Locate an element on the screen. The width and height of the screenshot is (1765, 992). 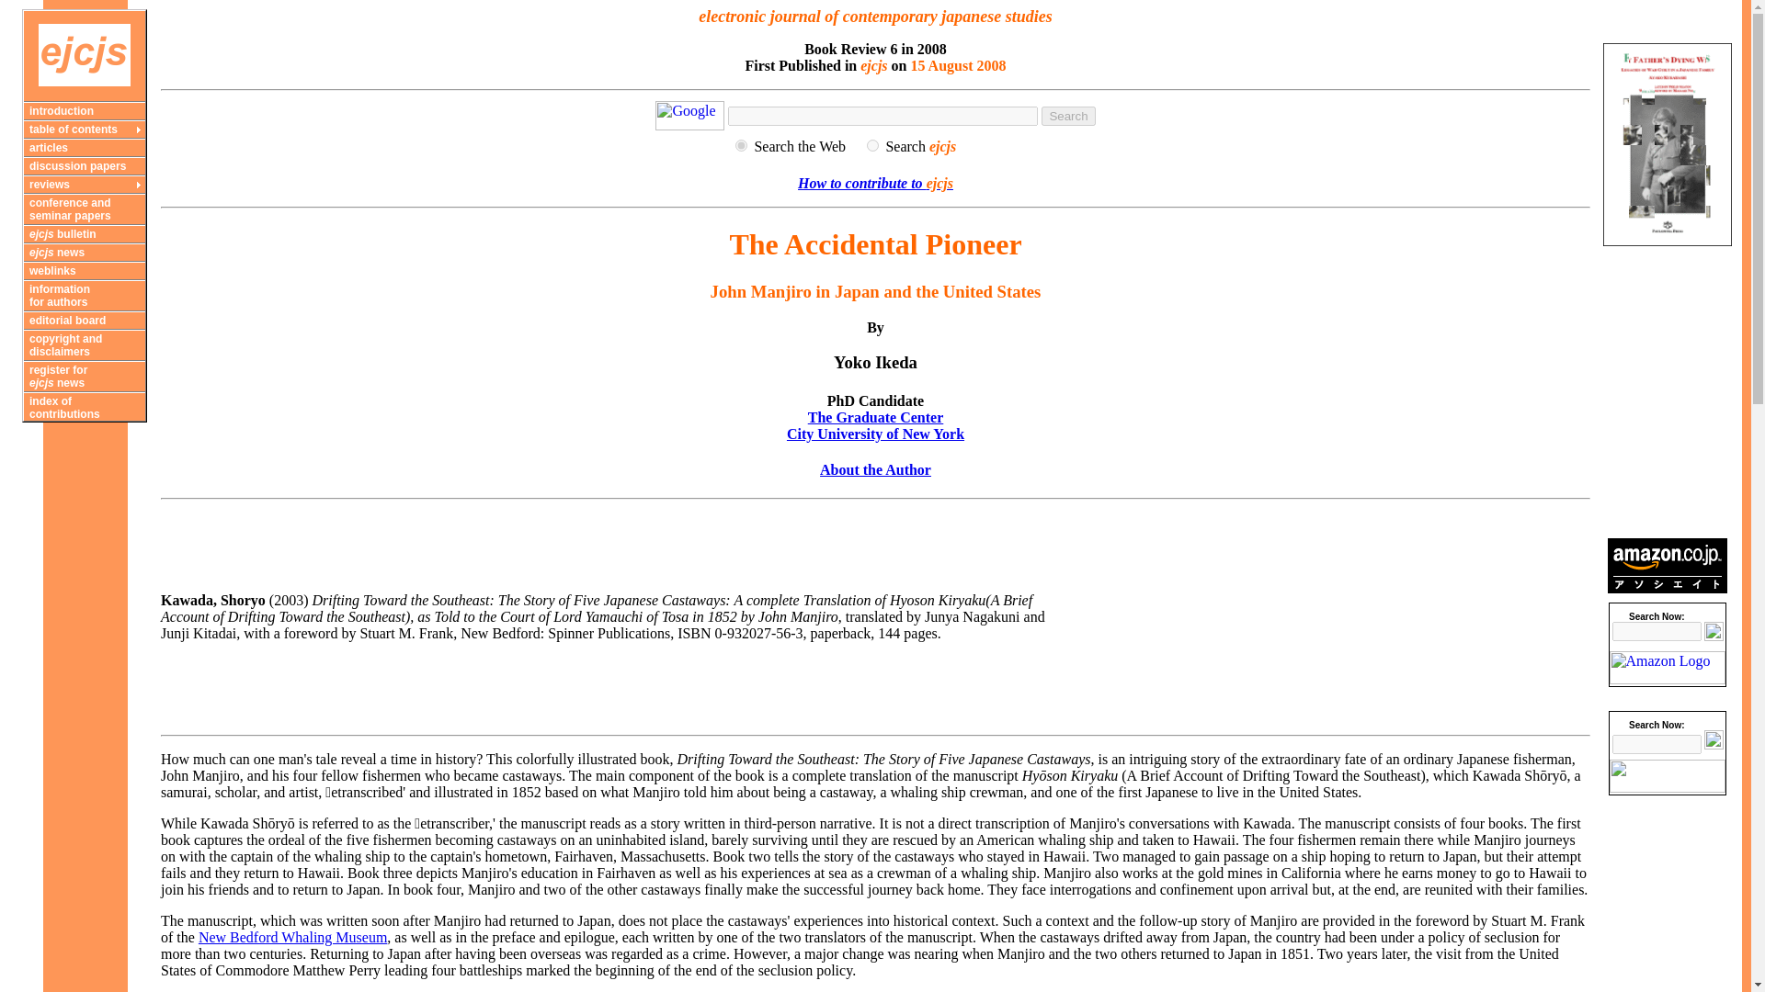
www.japanesestudies.org.uk is located at coordinates (872, 145).